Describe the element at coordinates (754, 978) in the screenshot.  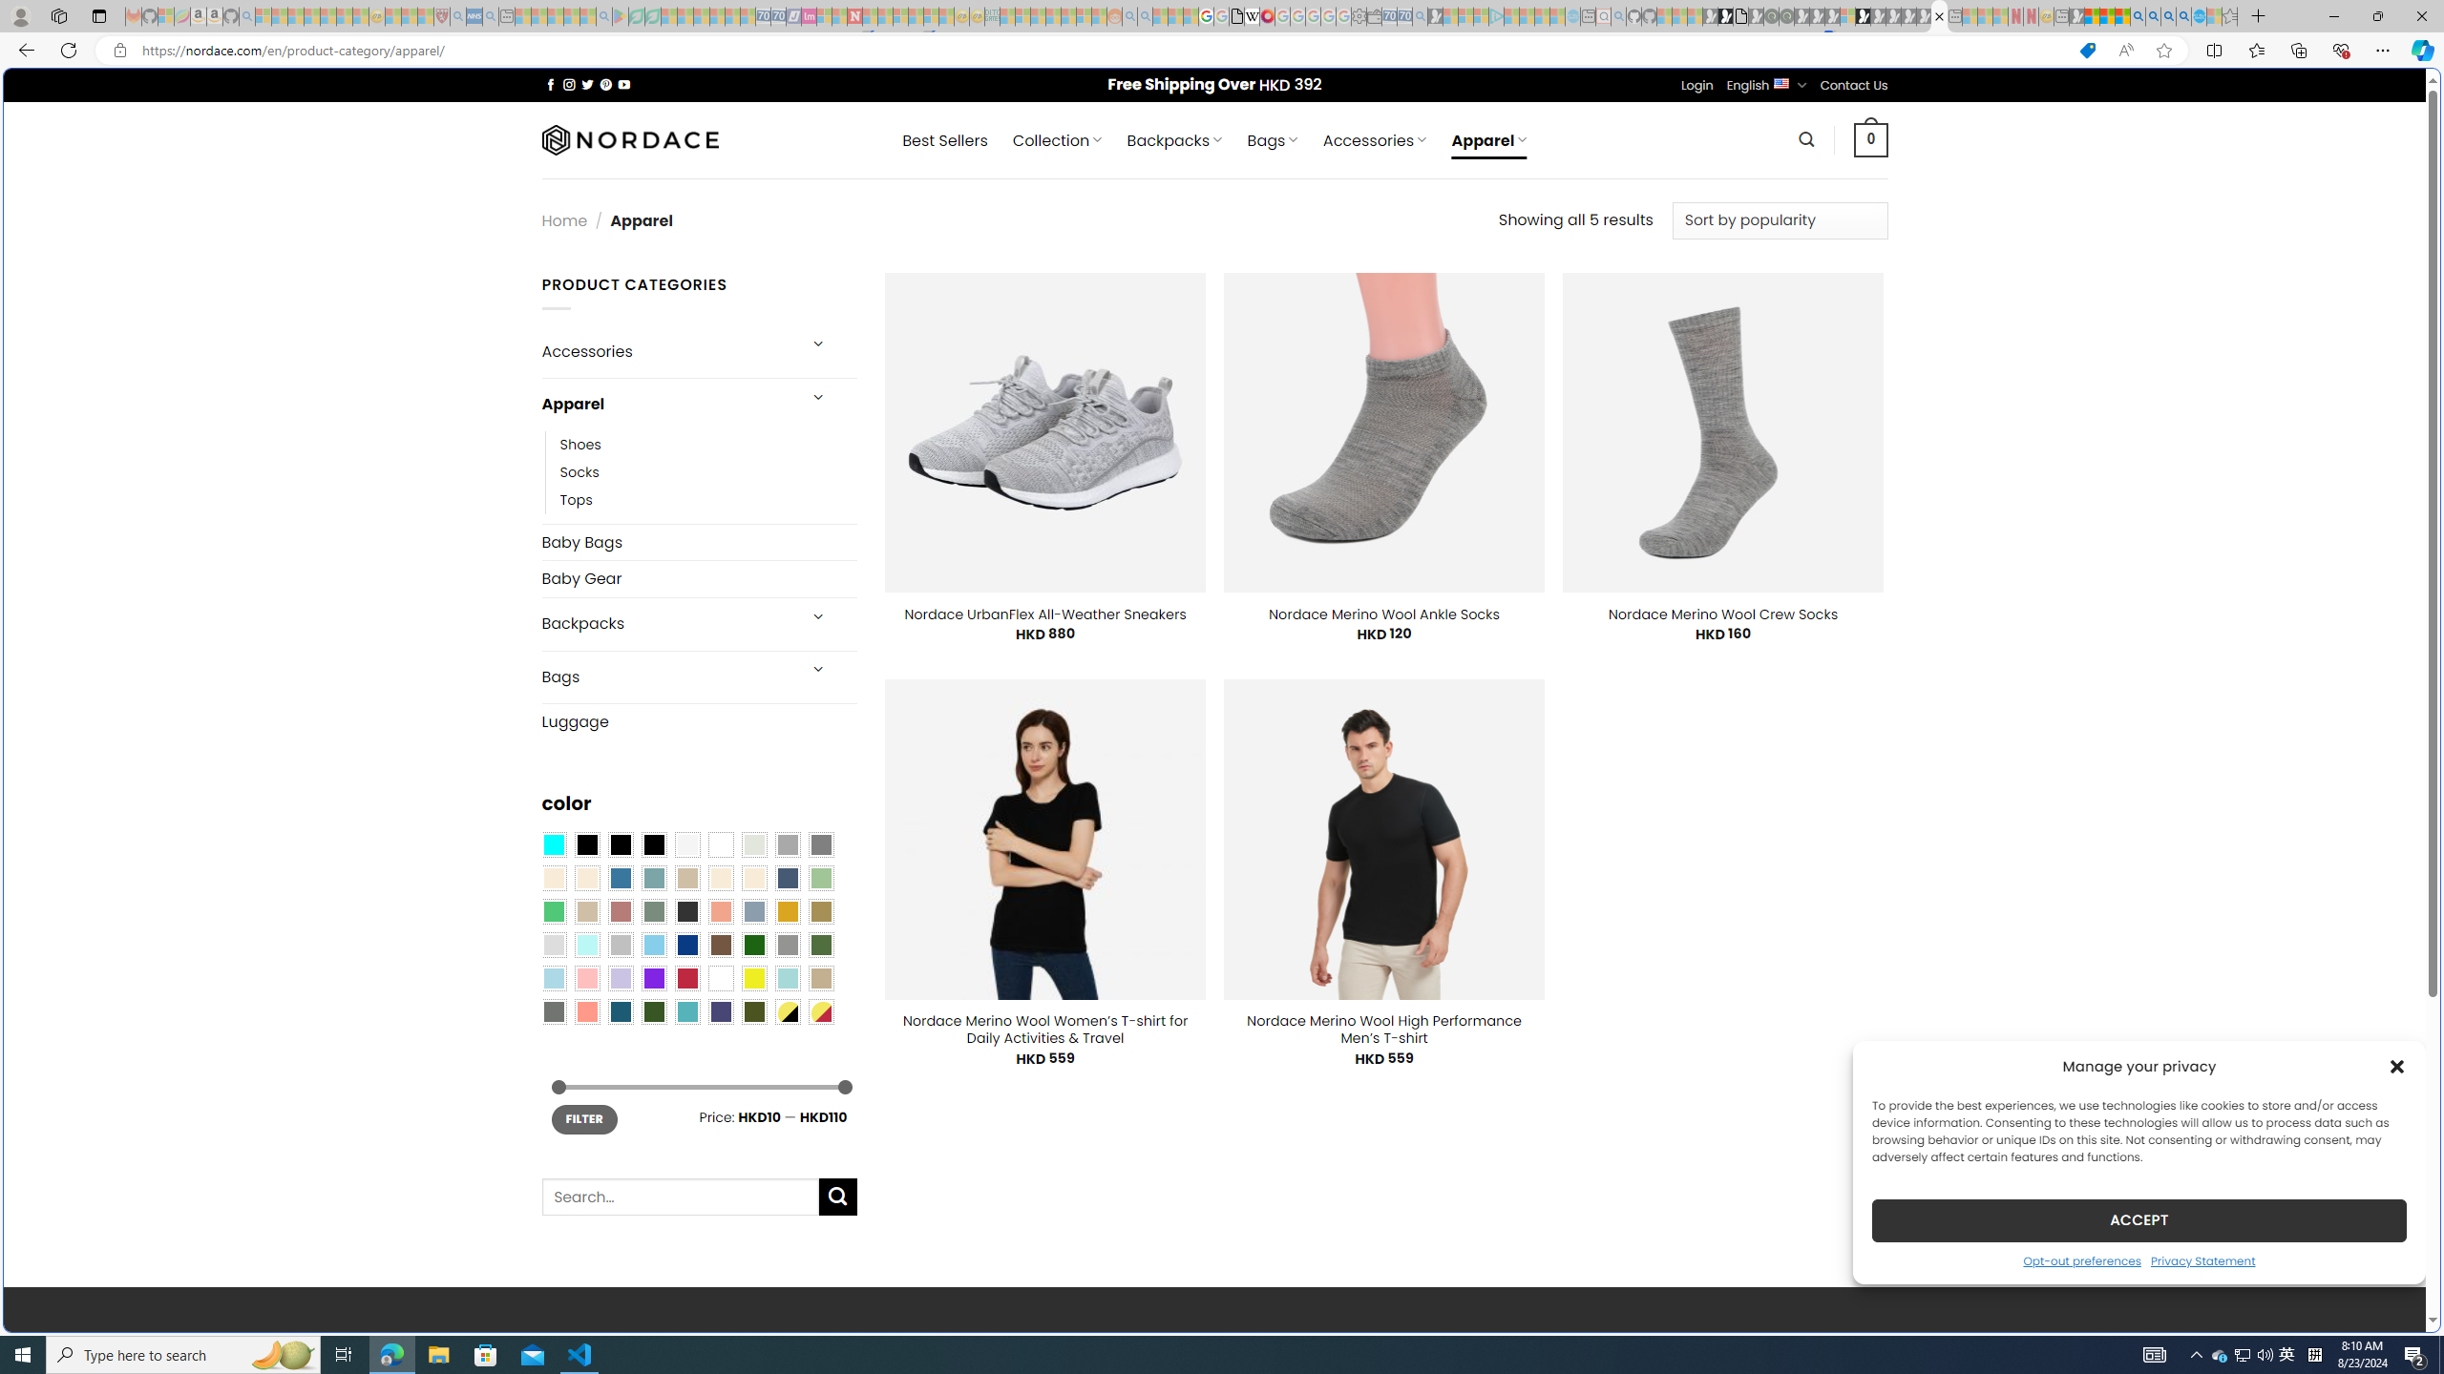
I see `Yellow` at that location.